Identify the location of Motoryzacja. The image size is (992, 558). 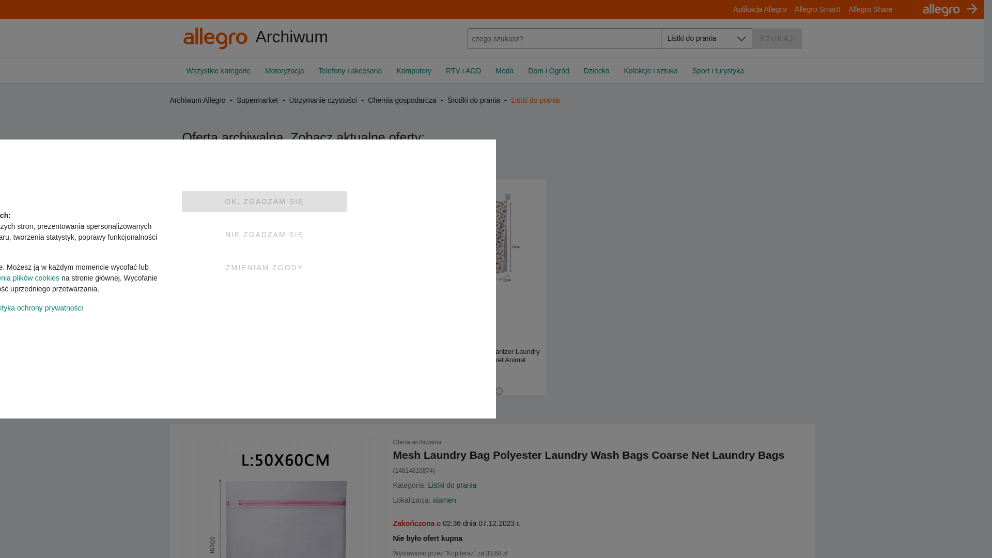
(284, 70).